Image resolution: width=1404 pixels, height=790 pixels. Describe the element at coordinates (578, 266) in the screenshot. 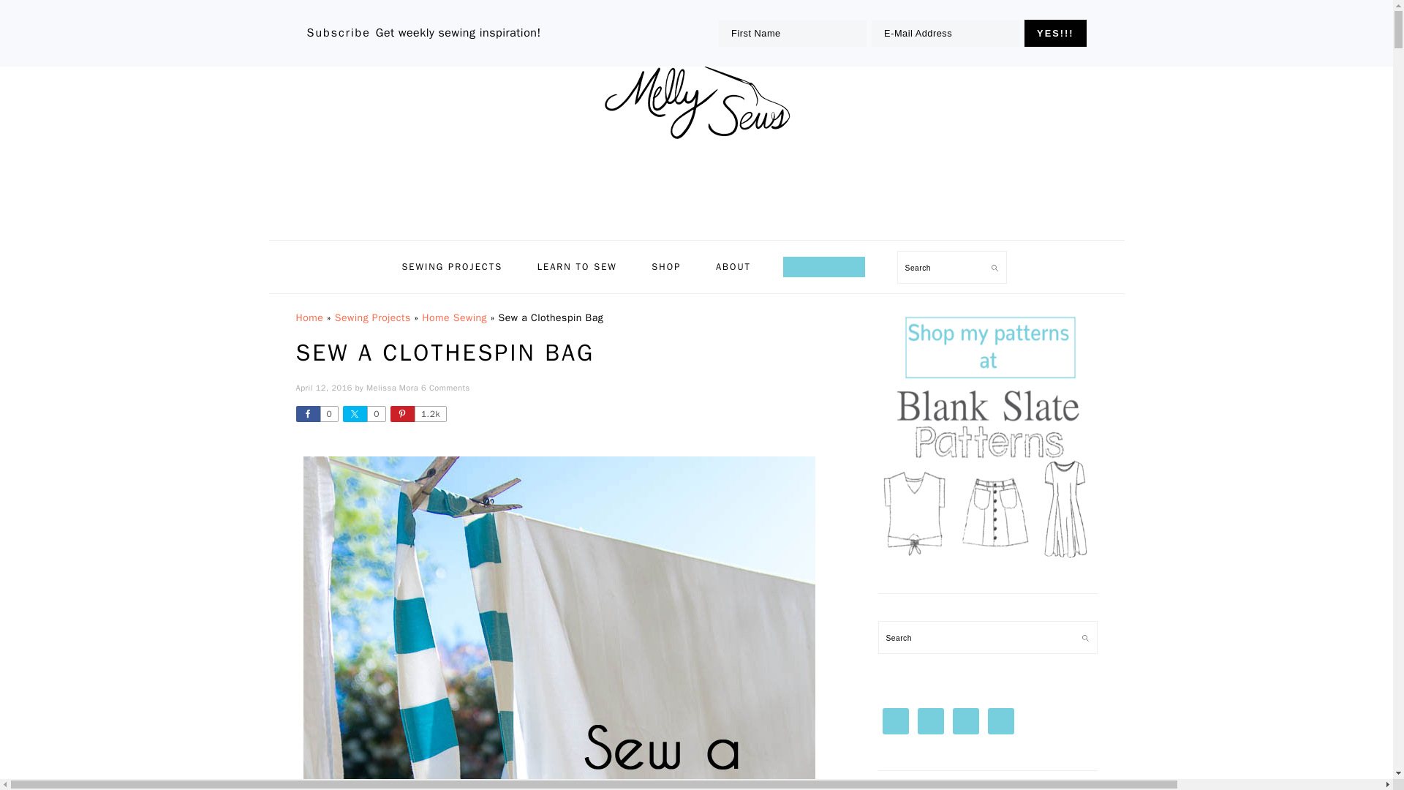

I see `LEARN TO SEW` at that location.